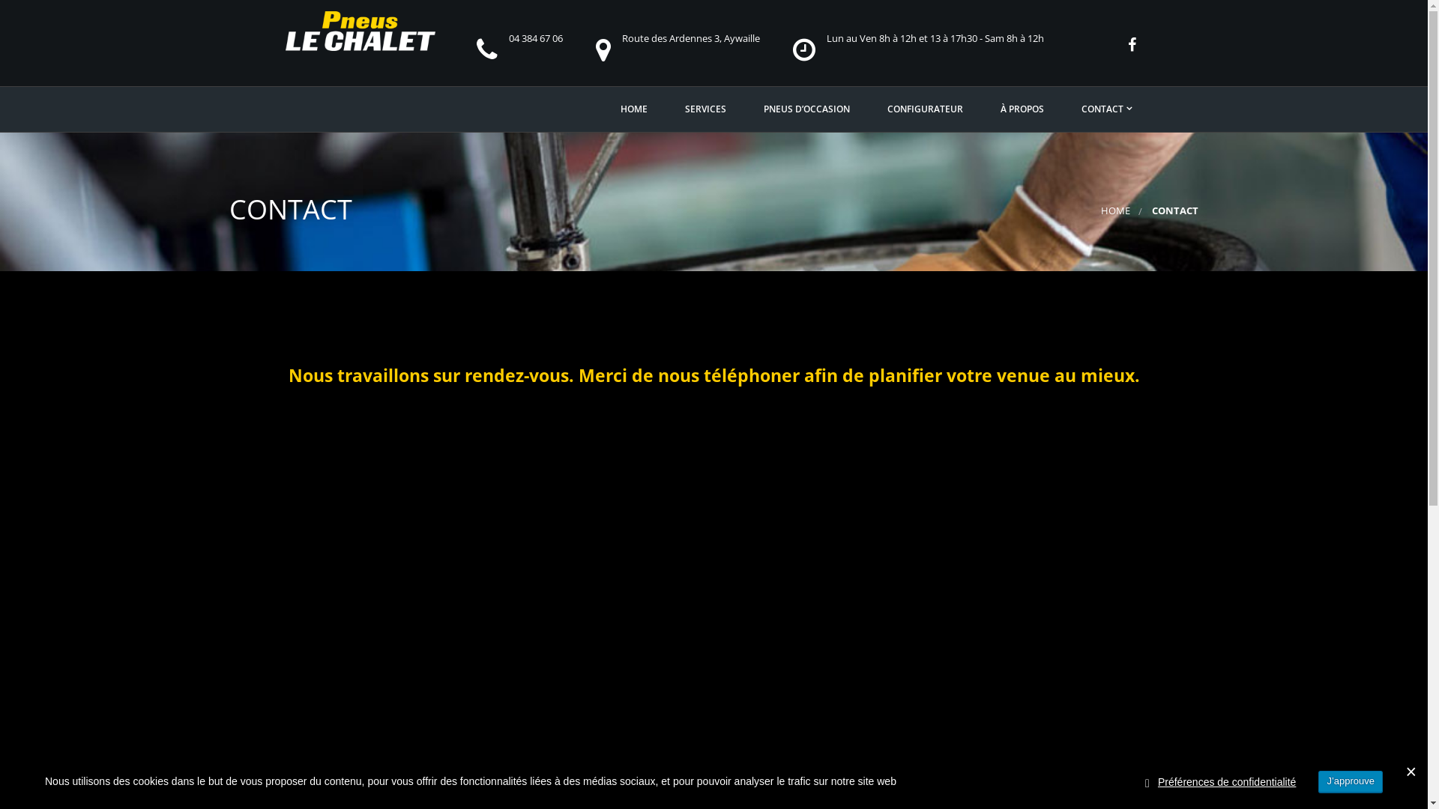  What do you see at coordinates (1105, 109) in the screenshot?
I see `CONTACT` at bounding box center [1105, 109].